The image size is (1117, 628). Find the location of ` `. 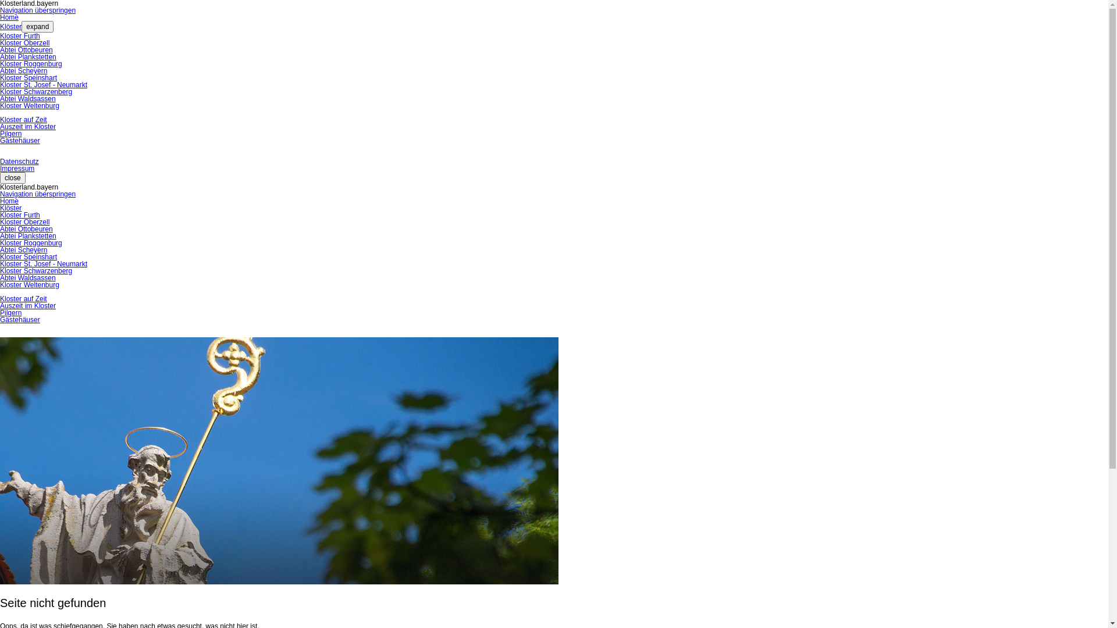

  is located at coordinates (1, 334).